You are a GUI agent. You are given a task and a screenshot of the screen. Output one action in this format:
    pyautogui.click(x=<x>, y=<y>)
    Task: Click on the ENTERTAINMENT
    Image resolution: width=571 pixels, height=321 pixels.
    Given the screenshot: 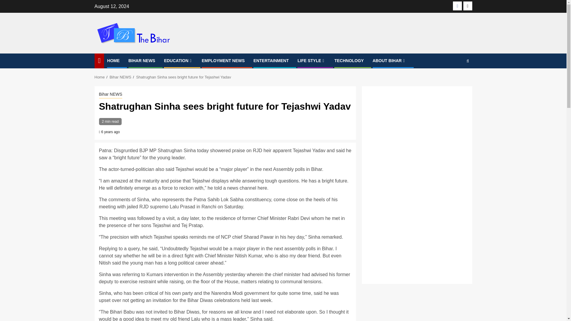 What is the action you would take?
    pyautogui.click(x=271, y=60)
    